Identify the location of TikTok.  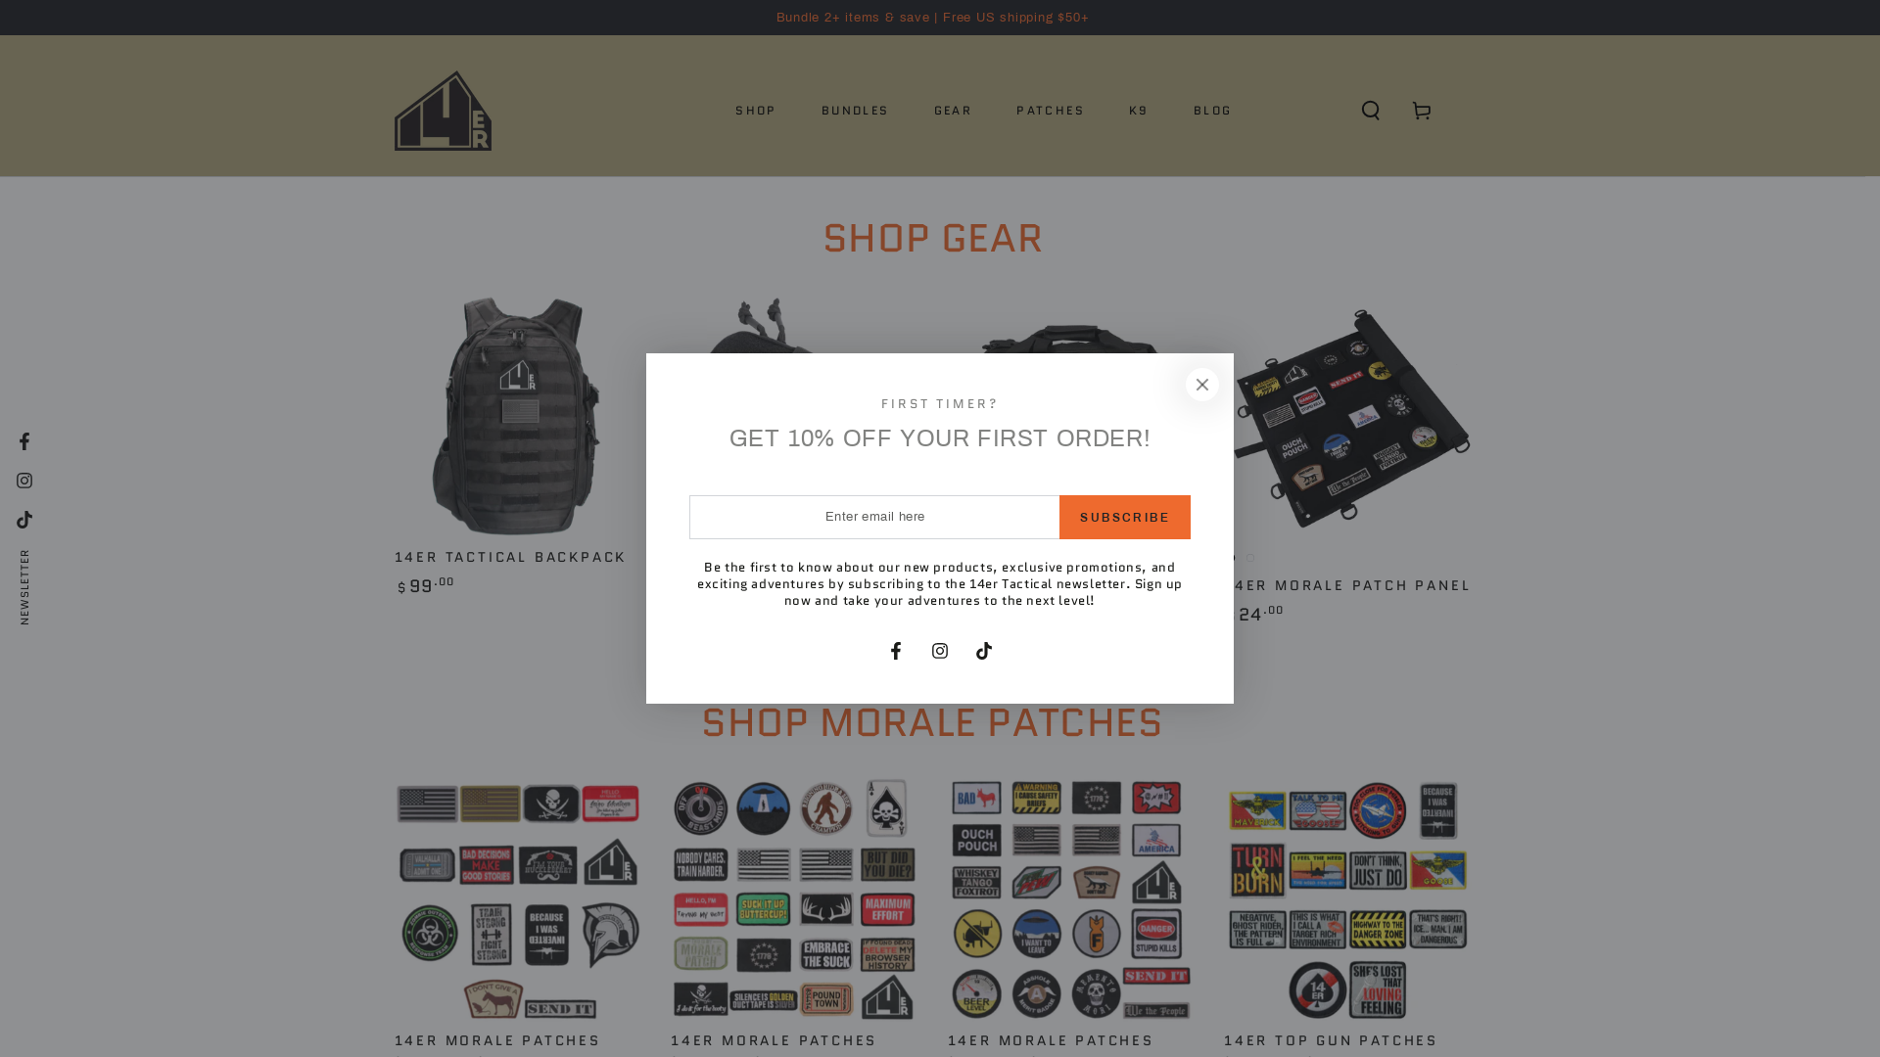
(24, 520).